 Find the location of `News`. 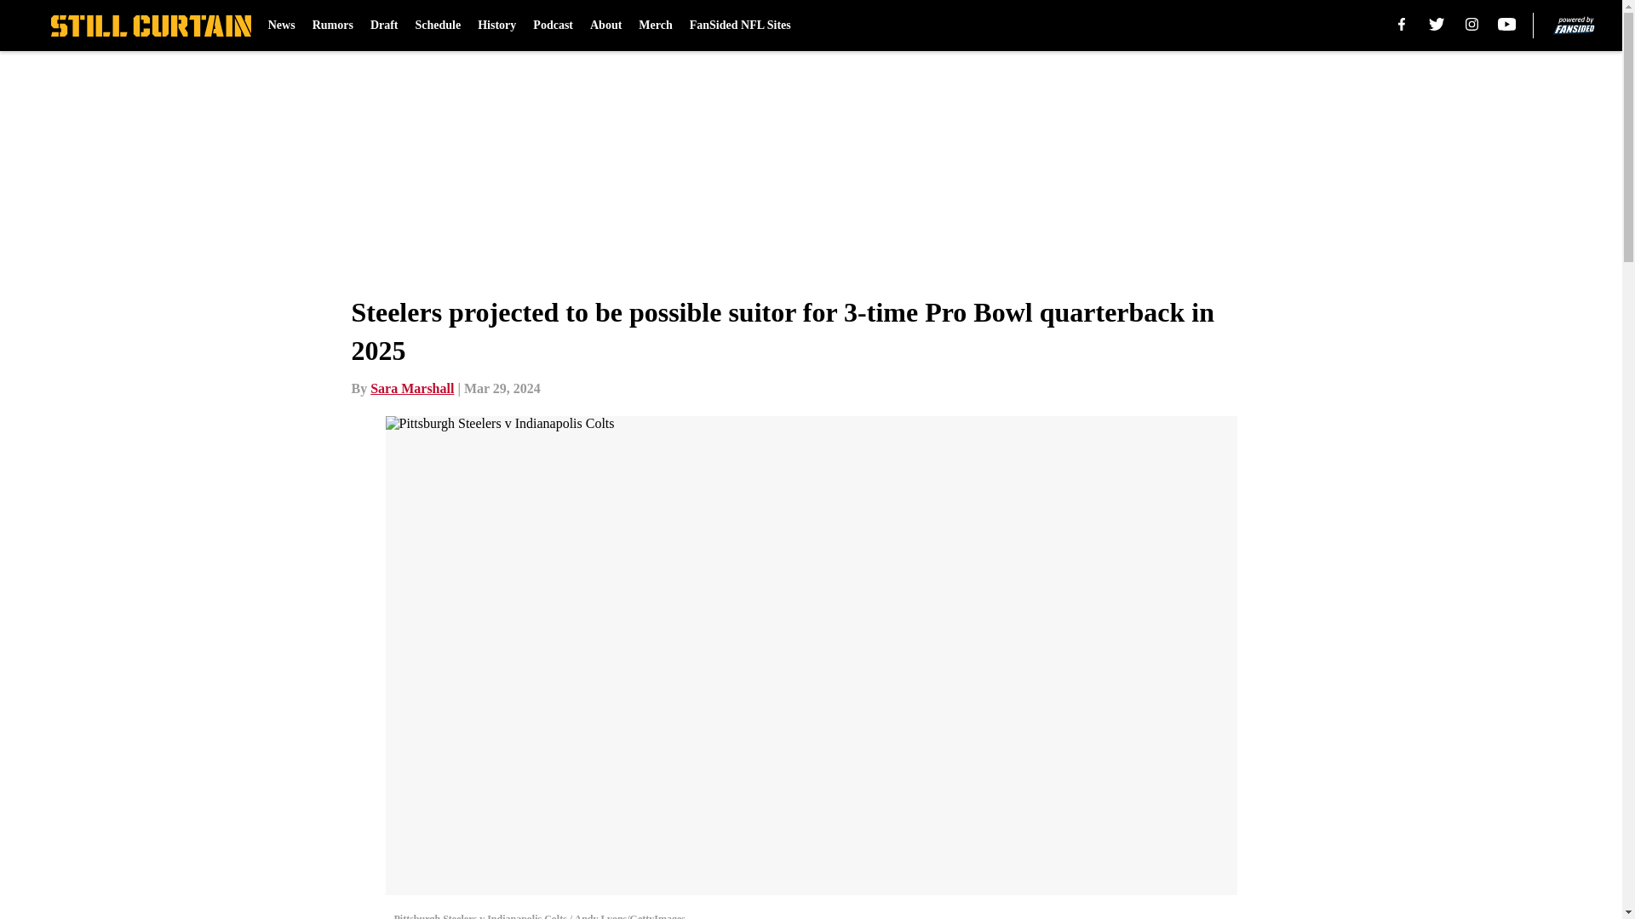

News is located at coordinates (281, 26).